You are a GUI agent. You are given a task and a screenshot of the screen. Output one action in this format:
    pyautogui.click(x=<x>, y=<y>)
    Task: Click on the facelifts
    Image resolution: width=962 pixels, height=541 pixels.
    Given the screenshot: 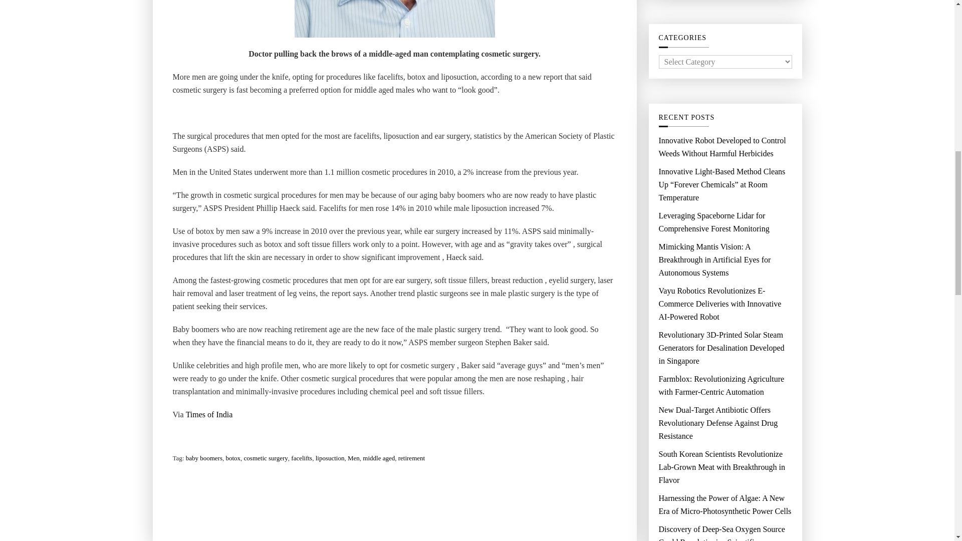 What is the action you would take?
    pyautogui.click(x=302, y=458)
    